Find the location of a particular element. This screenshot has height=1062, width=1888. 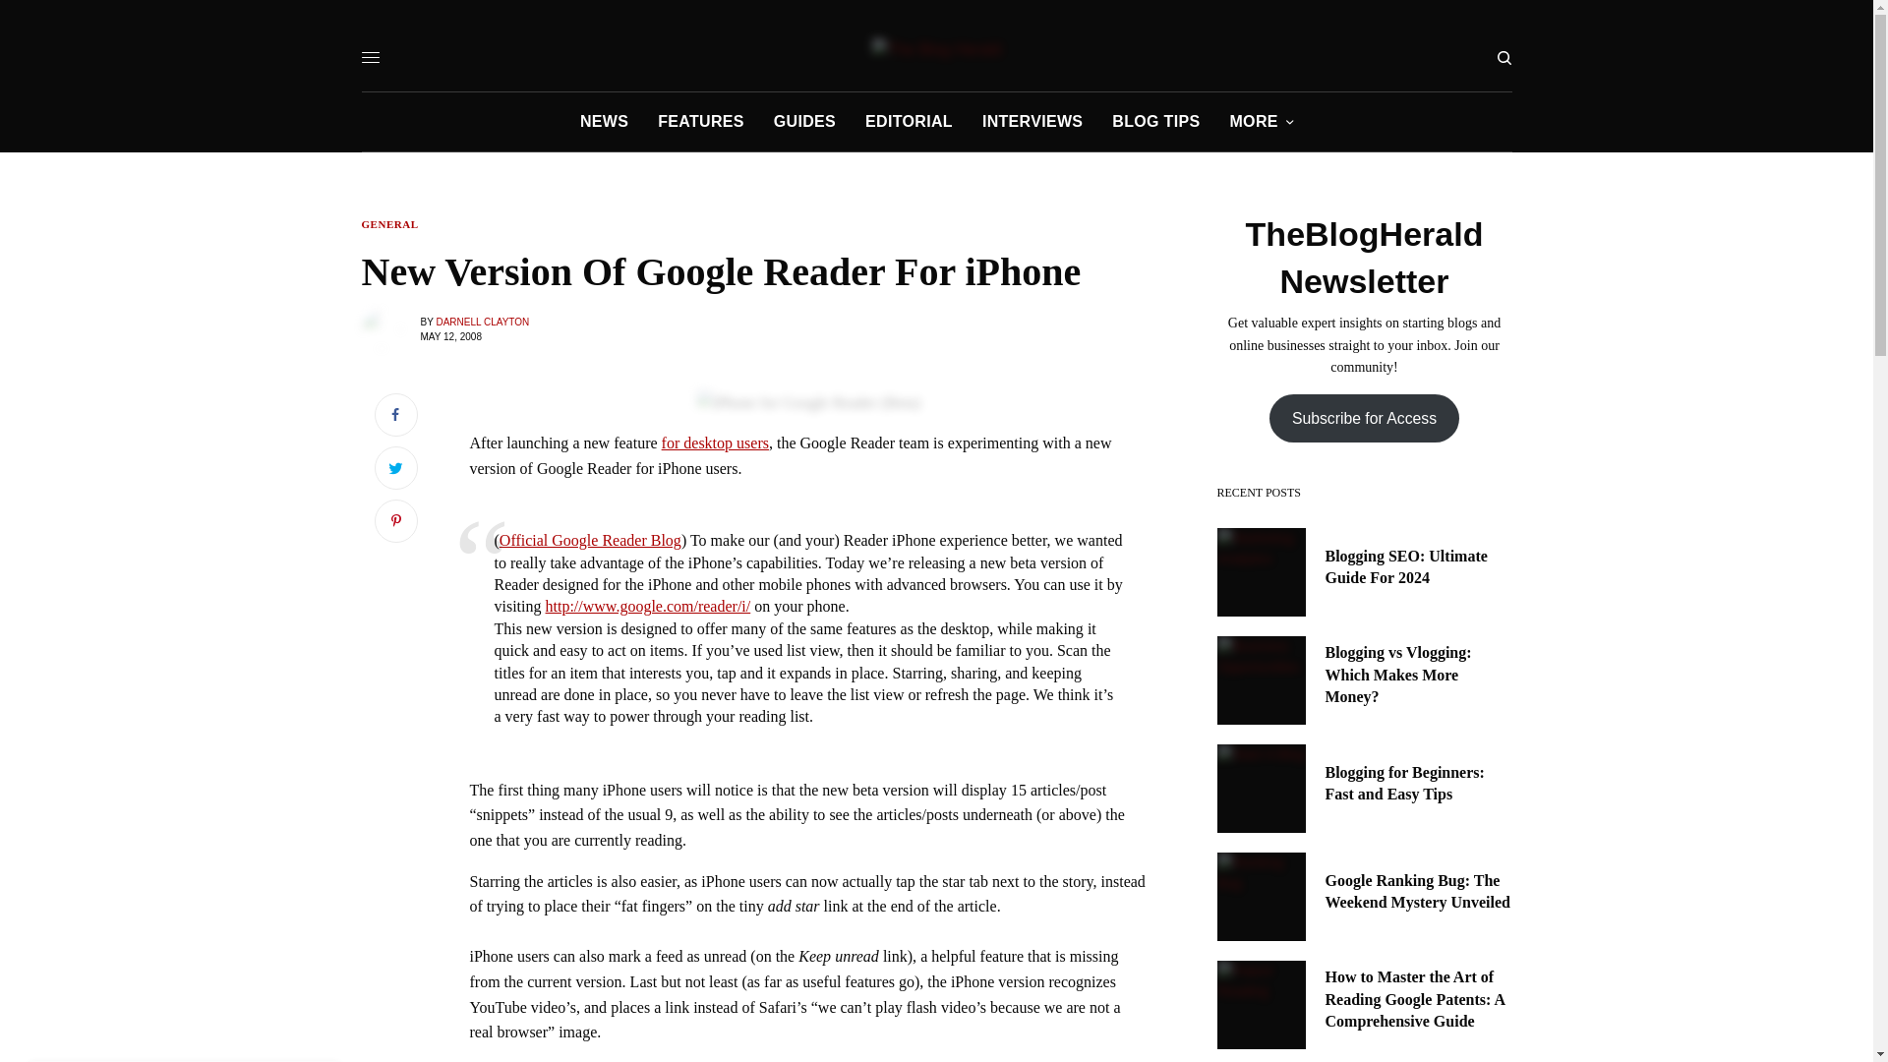

MORE is located at coordinates (1261, 122).